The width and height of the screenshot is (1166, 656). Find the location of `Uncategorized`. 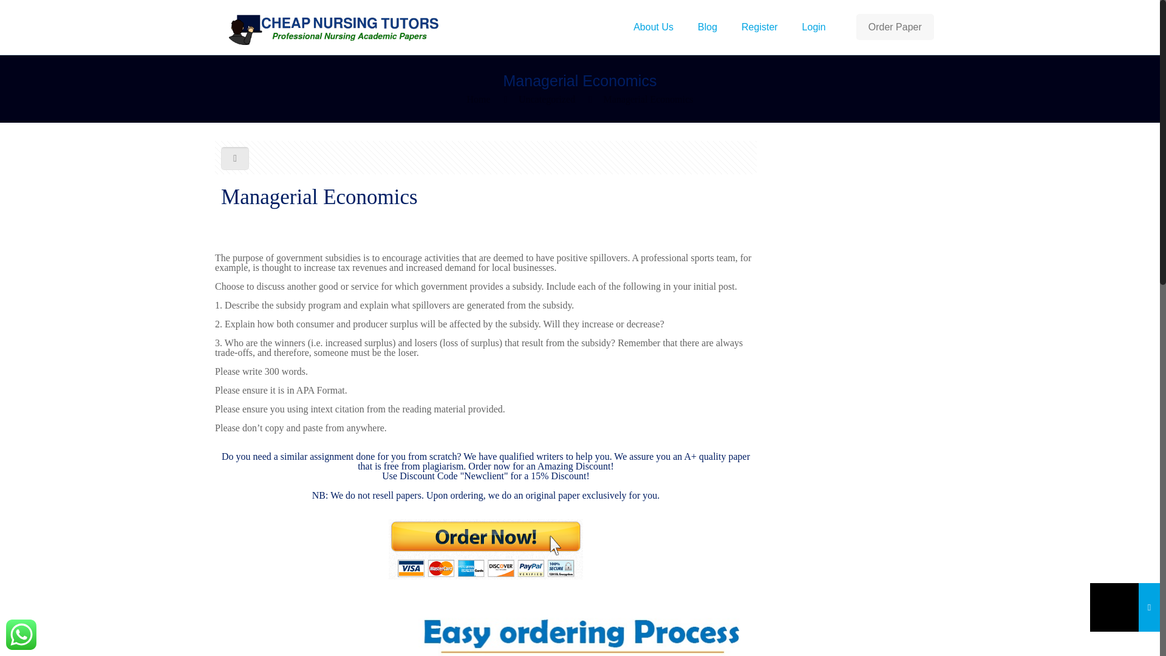

Uncategorized is located at coordinates (547, 99).